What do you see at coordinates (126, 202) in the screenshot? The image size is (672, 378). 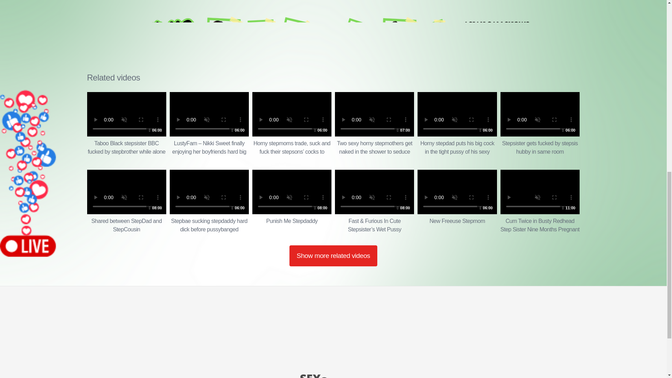 I see `SWAG Asian Webcam Live Sex and X Movies` at bounding box center [126, 202].